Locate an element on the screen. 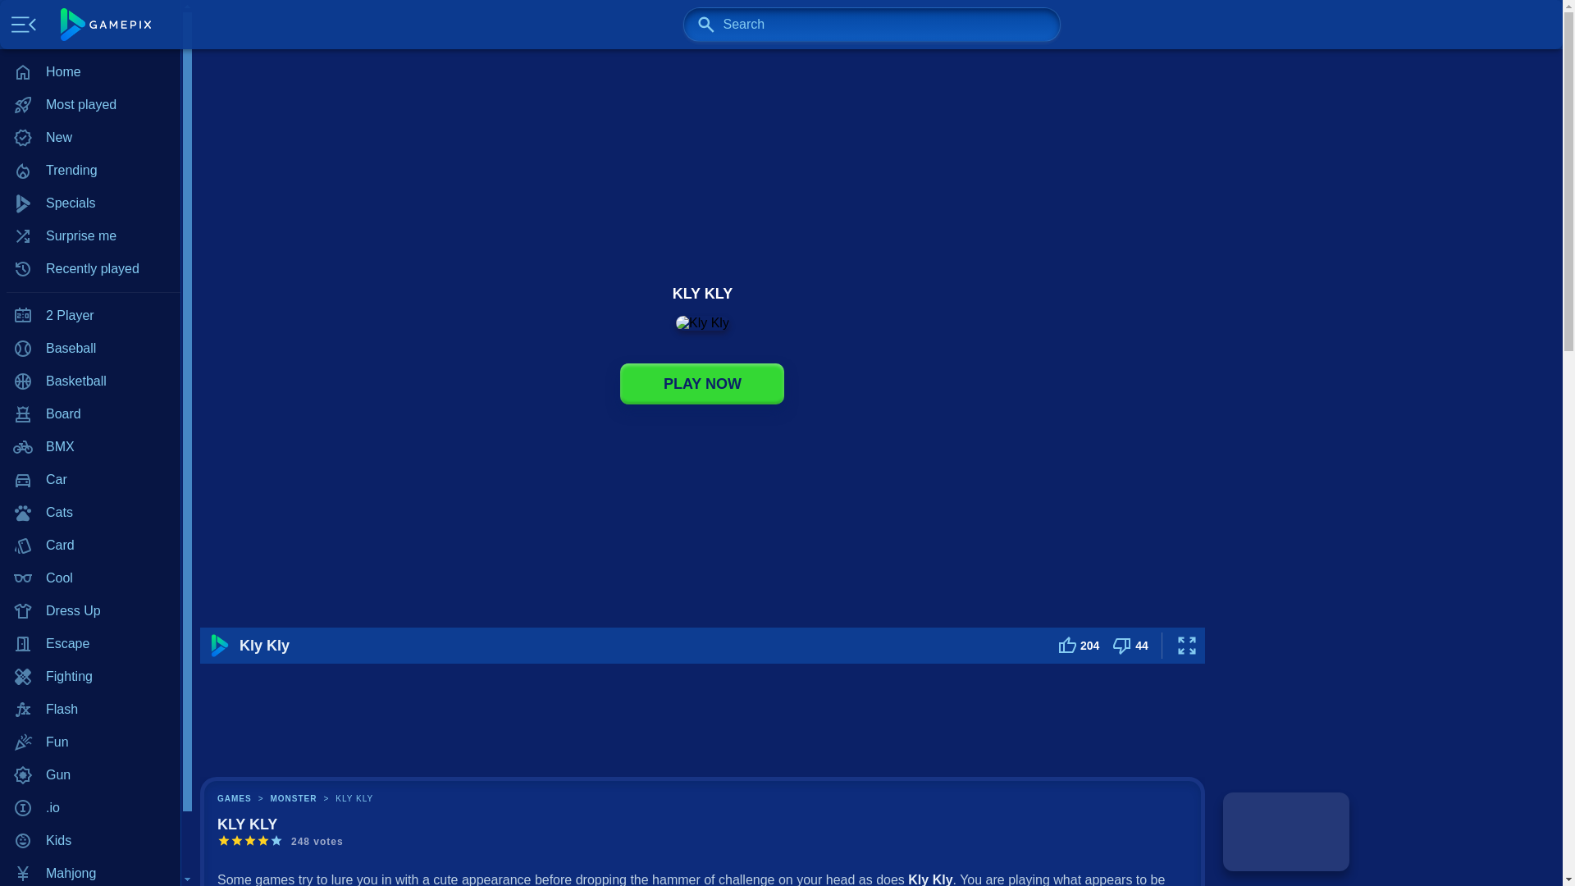  Escape is located at coordinates (90, 643).